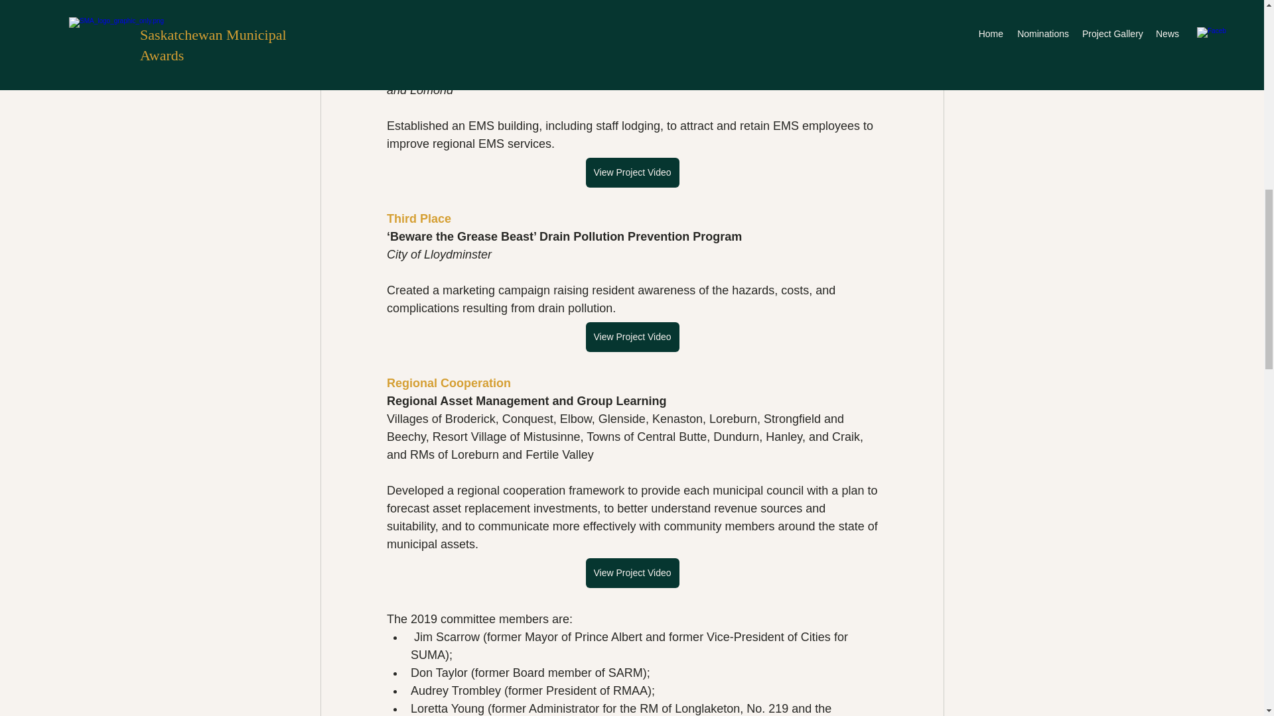  Describe the element at coordinates (632, 3) in the screenshot. I see `View Project Video` at that location.